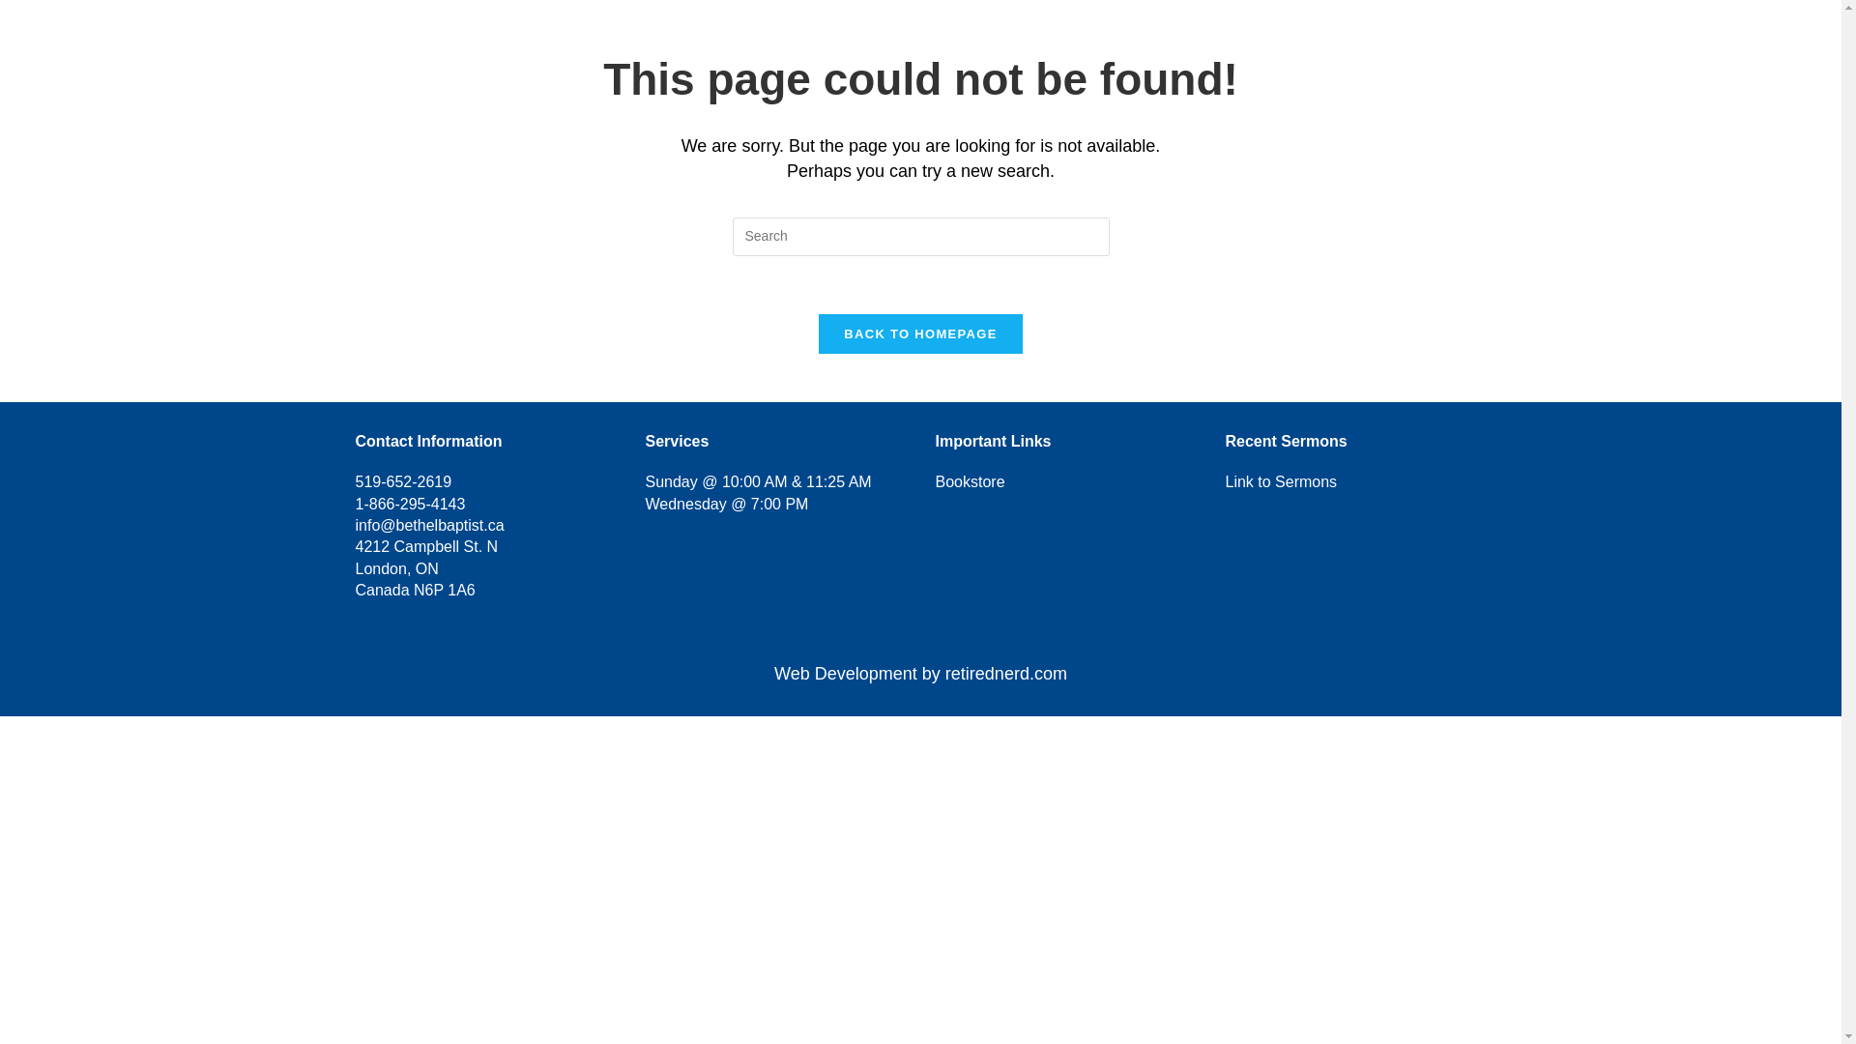 This screenshot has height=1044, width=1856. Describe the element at coordinates (1575, 36) in the screenshot. I see `Print Ministry` at that location.